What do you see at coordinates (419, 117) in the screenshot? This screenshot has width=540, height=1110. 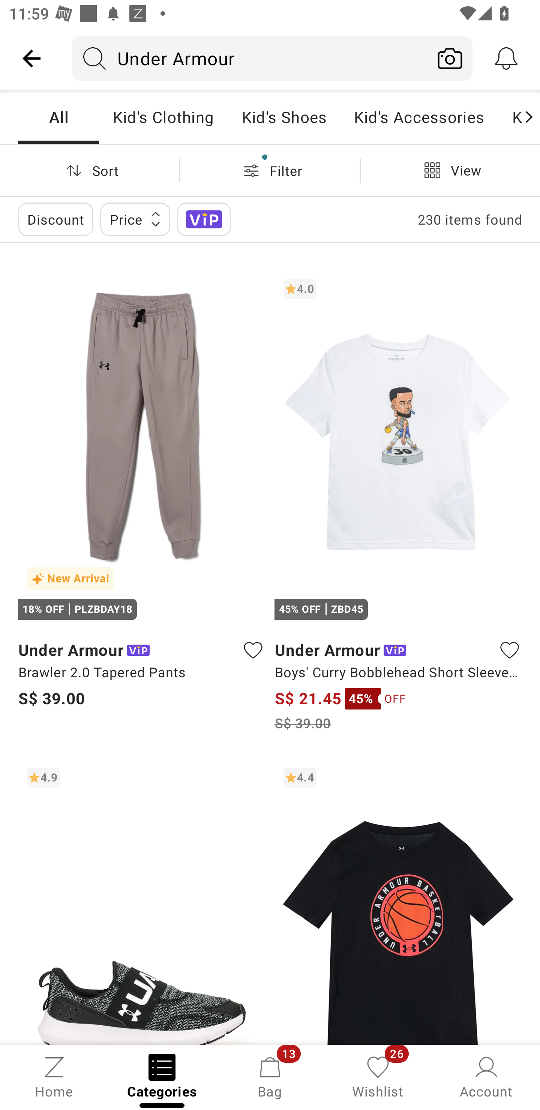 I see `Kid's Accessories` at bounding box center [419, 117].